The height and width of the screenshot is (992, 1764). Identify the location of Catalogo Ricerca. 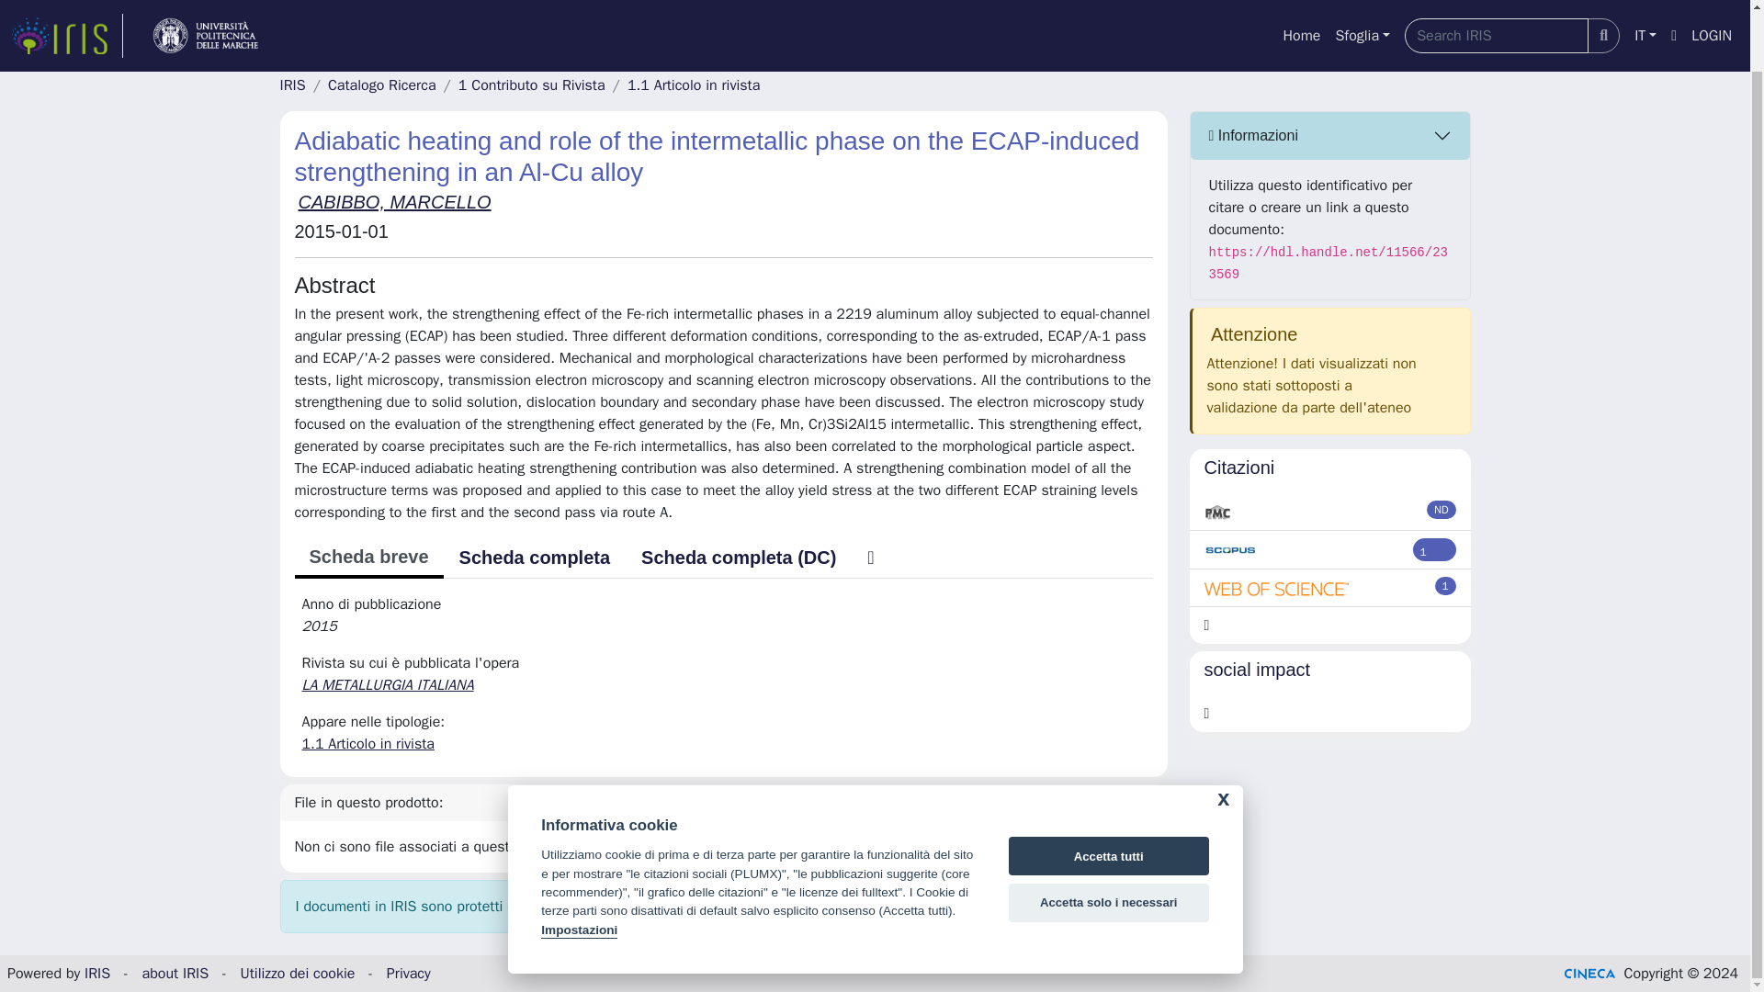
(382, 85).